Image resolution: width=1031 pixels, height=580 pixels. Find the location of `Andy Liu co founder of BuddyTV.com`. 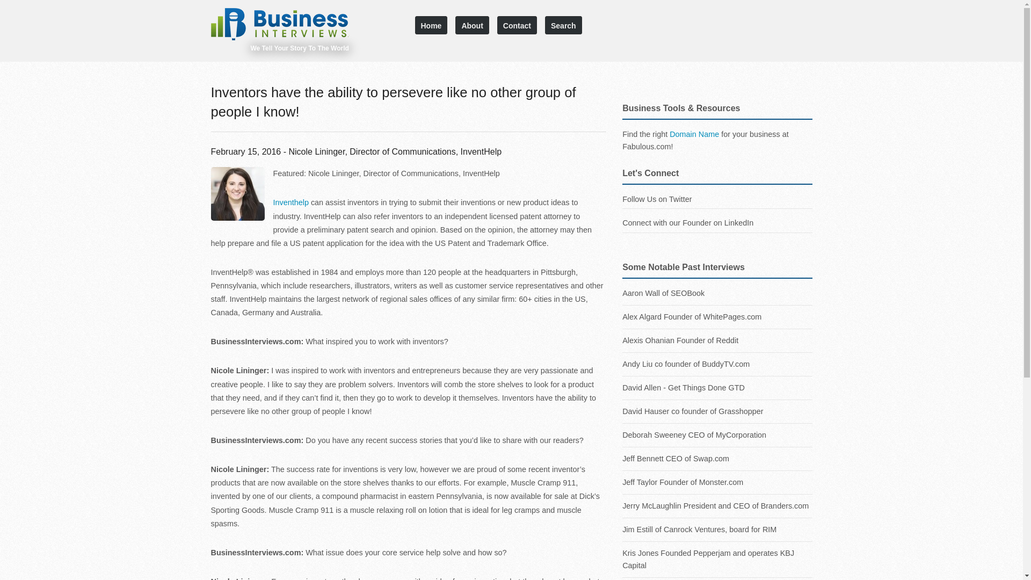

Andy Liu co founder of BuddyTV.com is located at coordinates (717, 364).